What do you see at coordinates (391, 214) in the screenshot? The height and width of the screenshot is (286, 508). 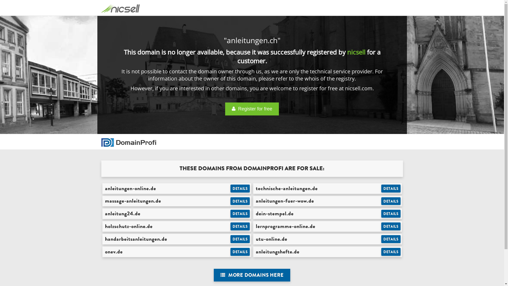 I see `DETAILS` at bounding box center [391, 214].